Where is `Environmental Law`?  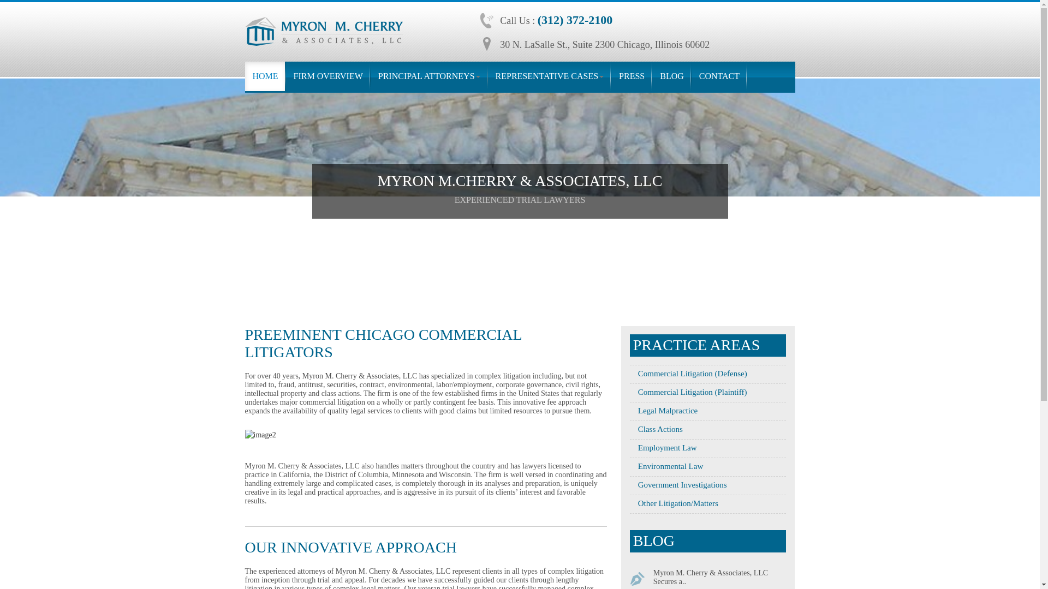
Environmental Law is located at coordinates (666, 466).